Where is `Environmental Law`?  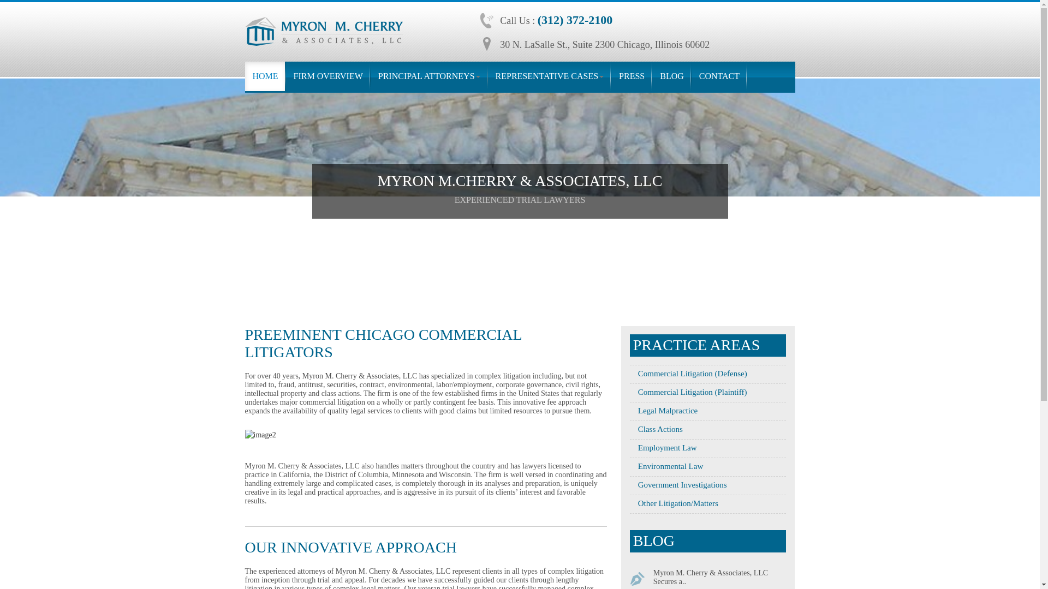
Environmental Law is located at coordinates (666, 466).